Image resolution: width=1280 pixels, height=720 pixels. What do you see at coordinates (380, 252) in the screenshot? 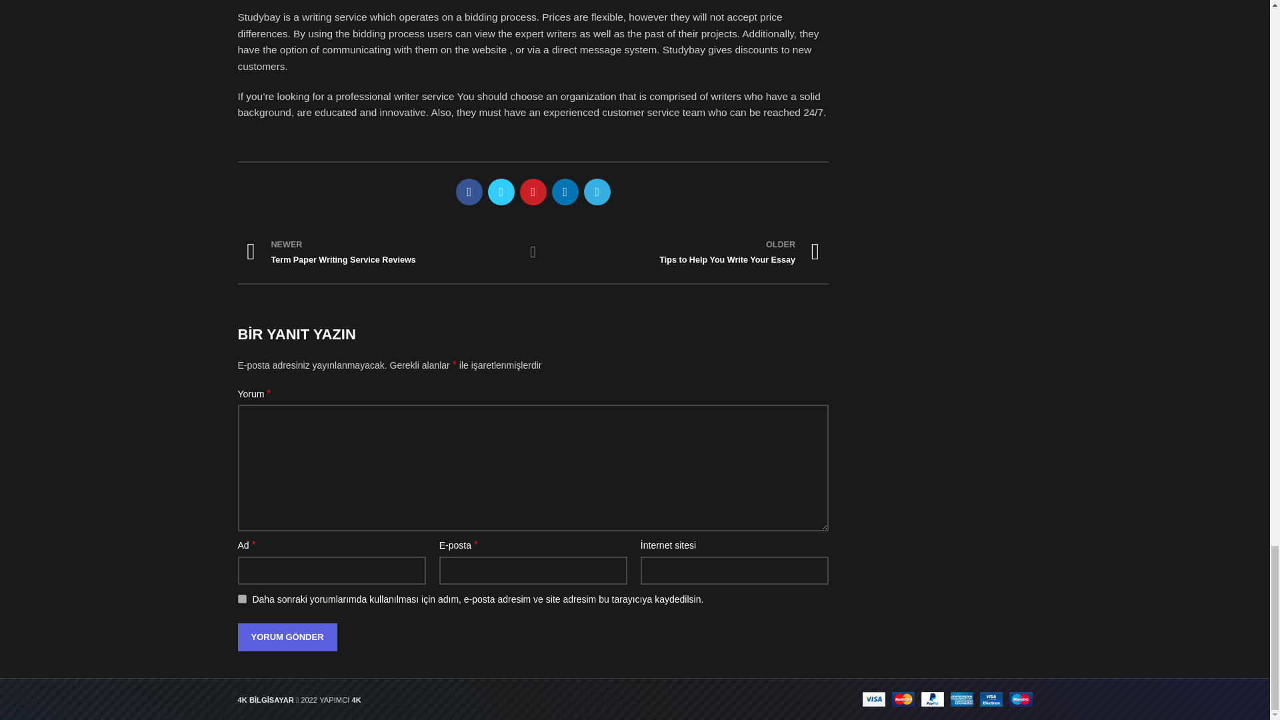
I see `Back to list` at bounding box center [380, 252].